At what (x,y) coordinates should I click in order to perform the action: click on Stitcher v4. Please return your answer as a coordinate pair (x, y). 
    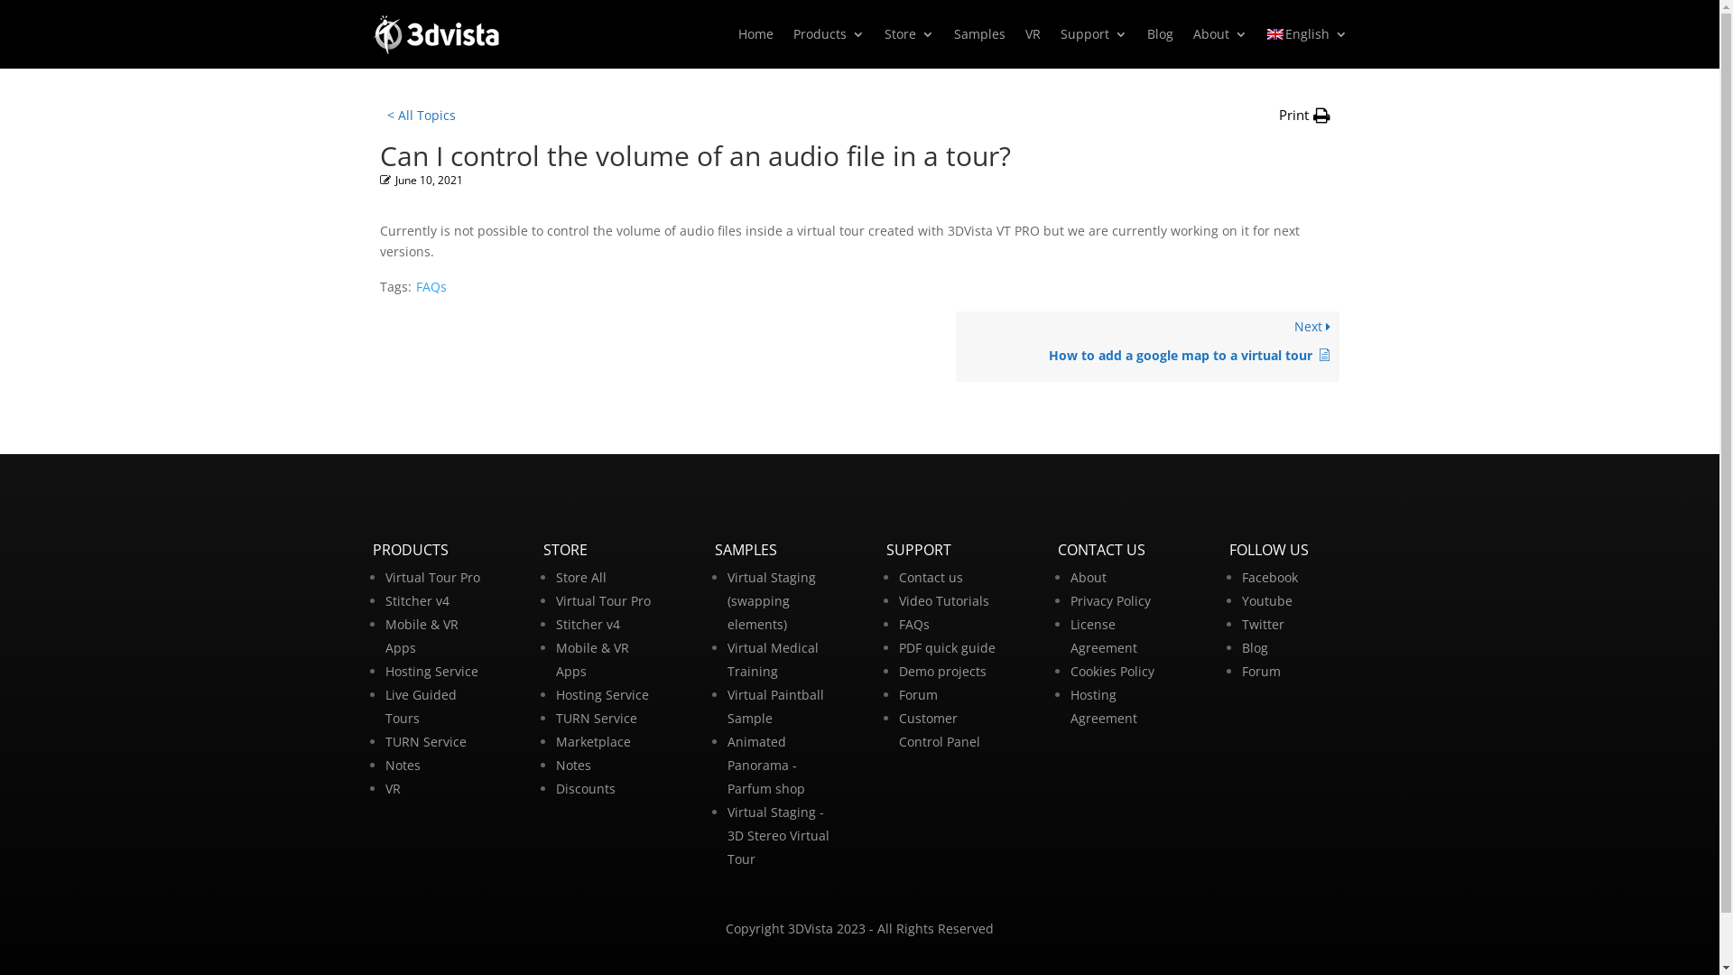
    Looking at the image, I should click on (588, 625).